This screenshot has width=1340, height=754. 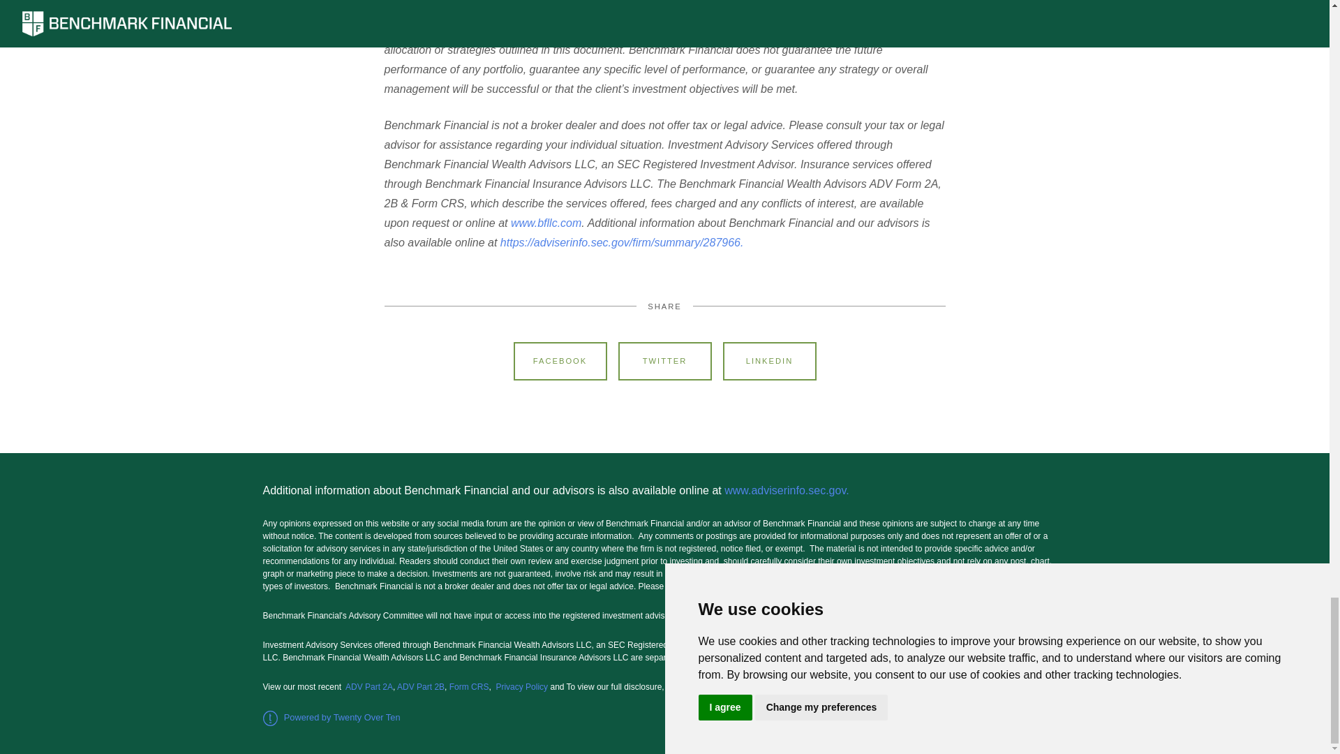 What do you see at coordinates (420, 687) in the screenshot?
I see `ADV Part 2B` at bounding box center [420, 687].